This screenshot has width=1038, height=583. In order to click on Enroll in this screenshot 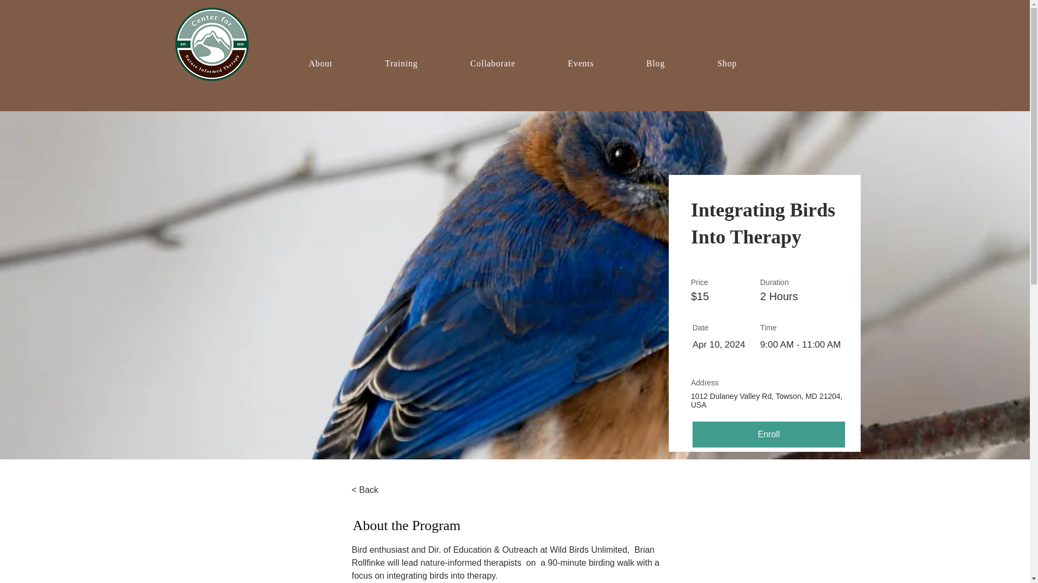, I will do `click(768, 434)`.